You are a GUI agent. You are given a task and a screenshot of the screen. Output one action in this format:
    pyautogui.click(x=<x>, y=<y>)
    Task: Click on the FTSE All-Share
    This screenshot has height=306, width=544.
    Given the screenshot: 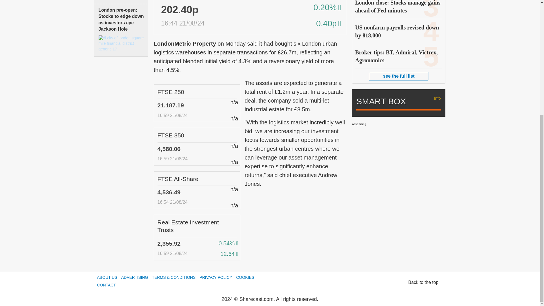 What is the action you would take?
    pyautogui.click(x=178, y=178)
    